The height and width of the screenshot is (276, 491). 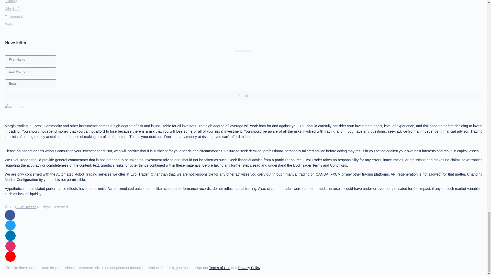 What do you see at coordinates (12, 9) in the screenshot?
I see `Why Us?` at bounding box center [12, 9].